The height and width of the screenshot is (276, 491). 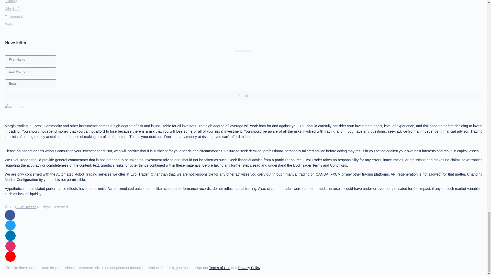 What do you see at coordinates (12, 9) in the screenshot?
I see `Why Us?` at bounding box center [12, 9].